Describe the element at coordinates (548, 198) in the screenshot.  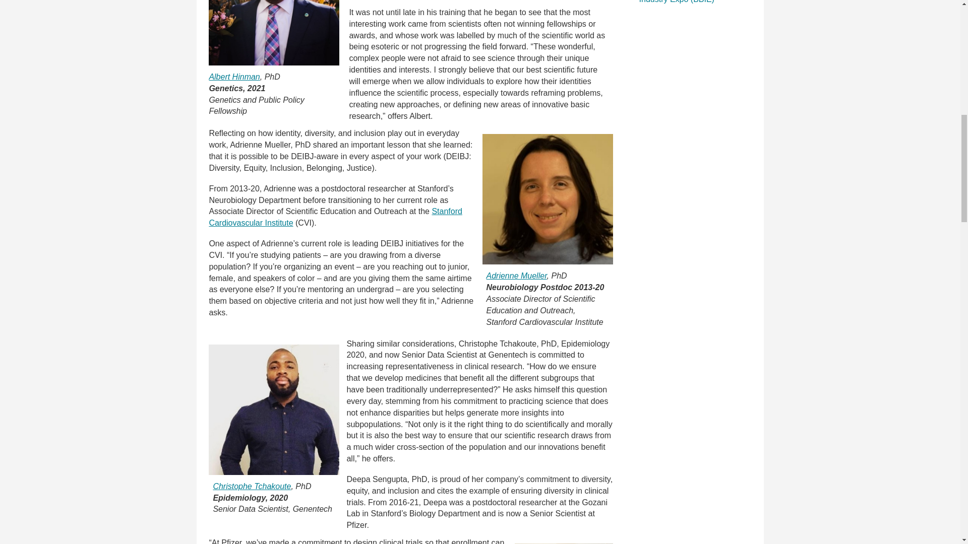
I see `Adrienne Mueller ` at that location.